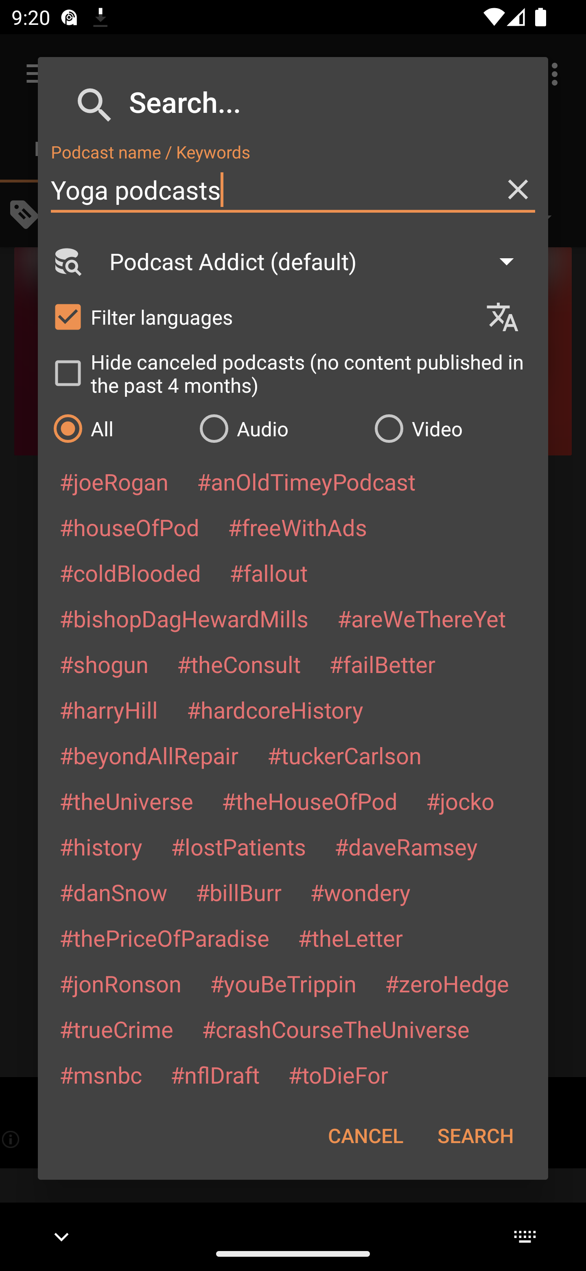 The image size is (586, 1271). What do you see at coordinates (278, 428) in the screenshot?
I see `Audio` at bounding box center [278, 428].